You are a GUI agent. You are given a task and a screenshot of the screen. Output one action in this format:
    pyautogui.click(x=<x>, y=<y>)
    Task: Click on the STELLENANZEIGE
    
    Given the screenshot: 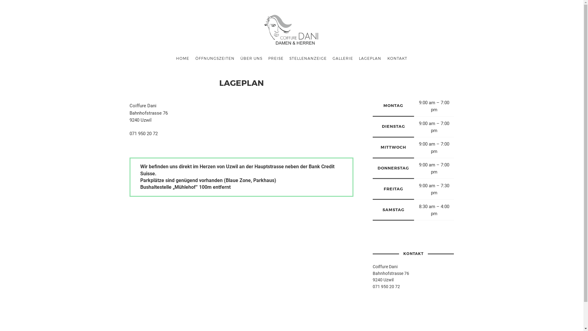 What is the action you would take?
    pyautogui.click(x=308, y=58)
    